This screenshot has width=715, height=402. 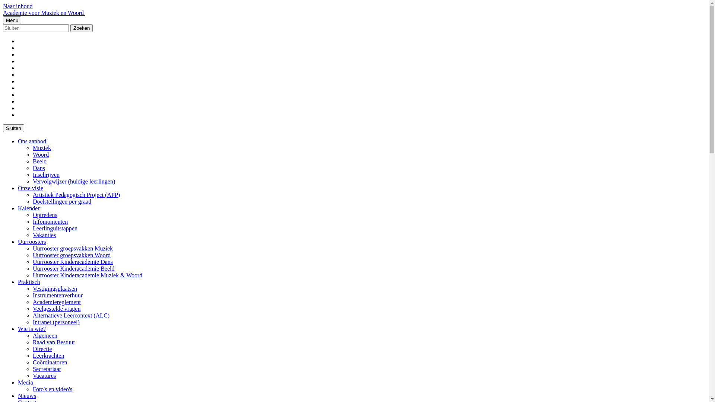 What do you see at coordinates (57, 309) in the screenshot?
I see `Veelgestelde vragen` at bounding box center [57, 309].